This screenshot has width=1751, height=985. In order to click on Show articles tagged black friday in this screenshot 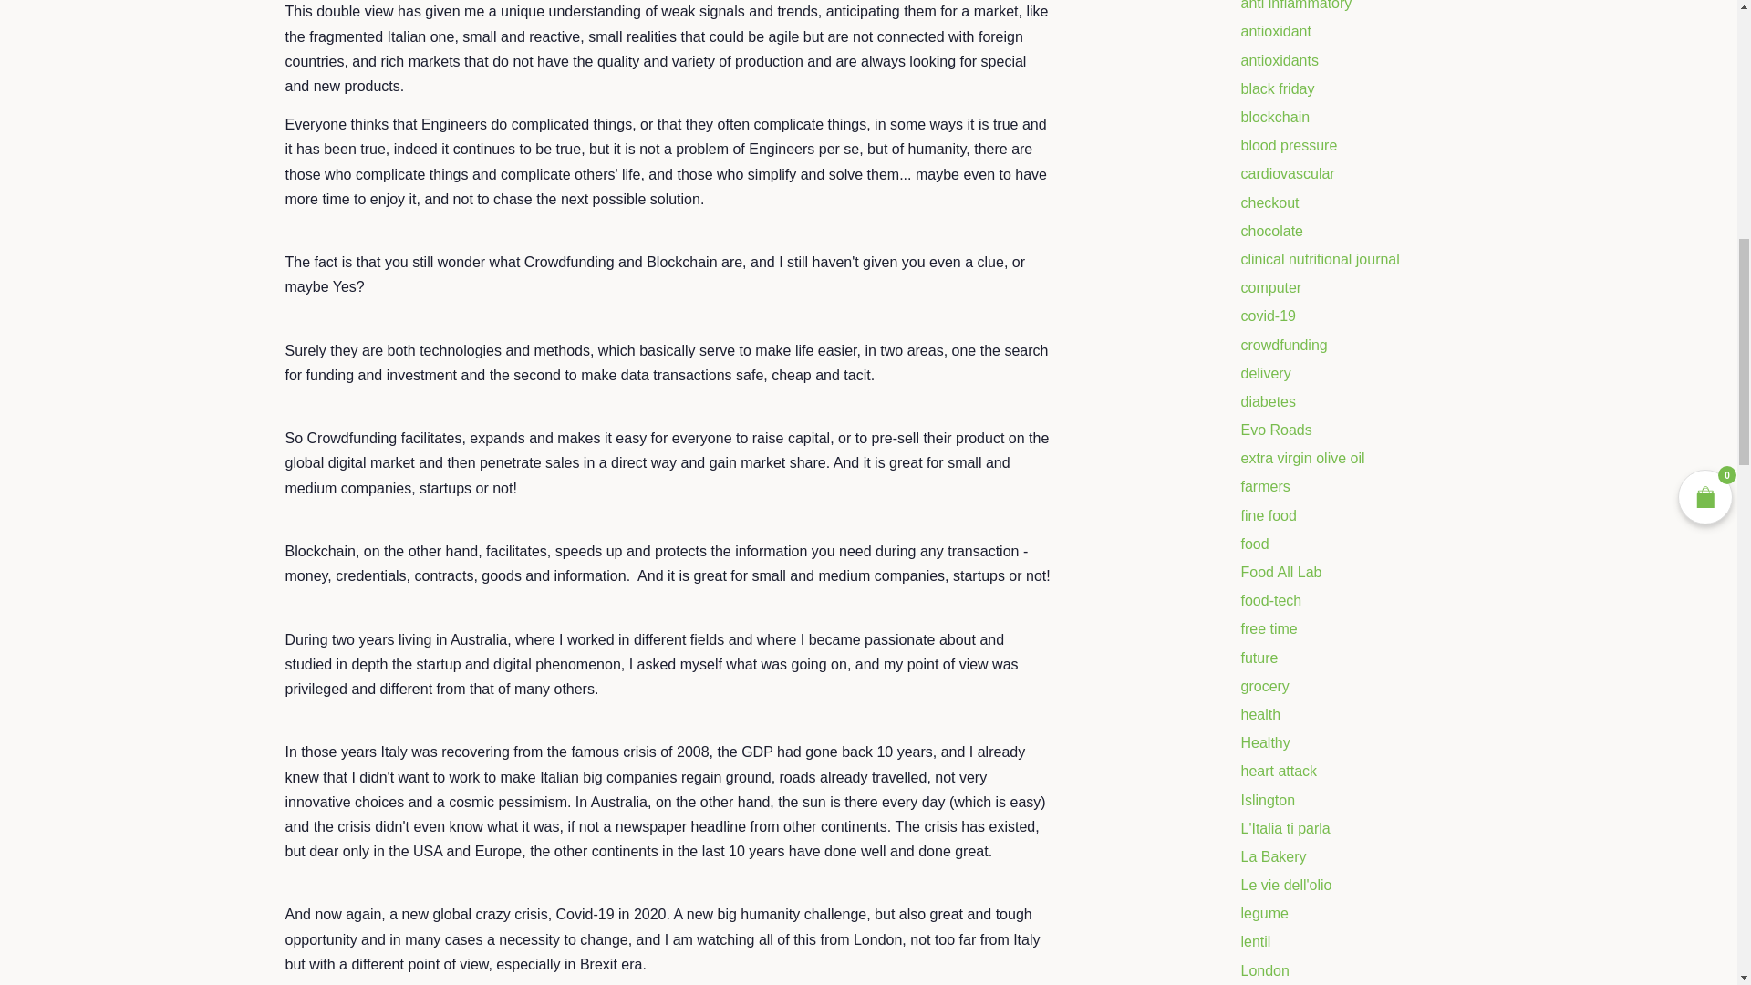, I will do `click(1277, 88)`.